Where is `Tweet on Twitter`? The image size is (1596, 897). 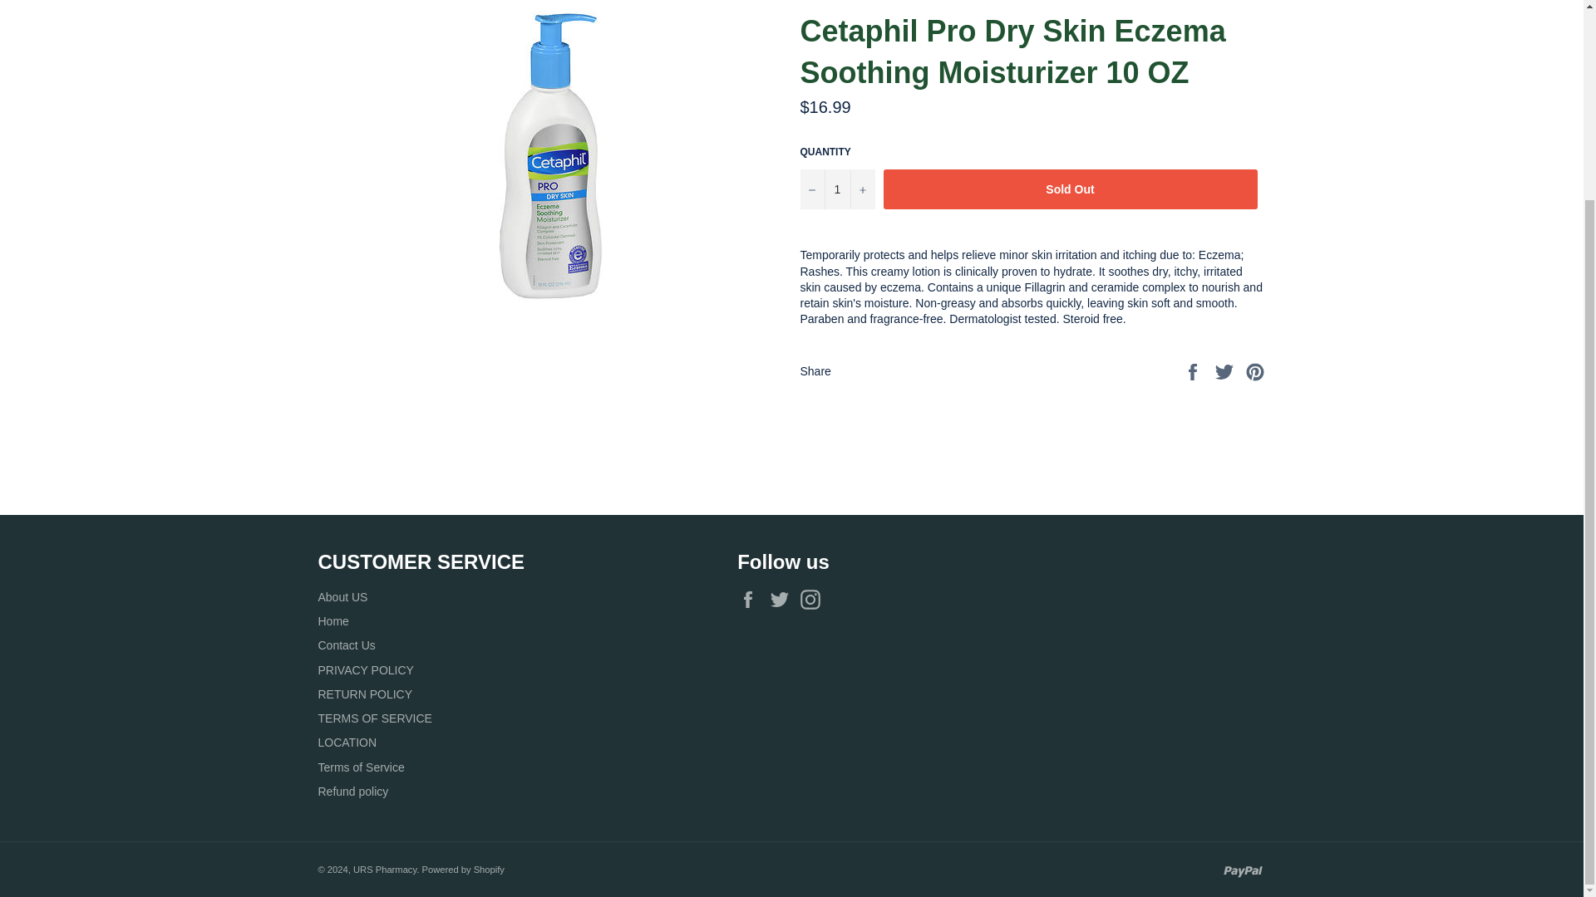 Tweet on Twitter is located at coordinates (1226, 370).